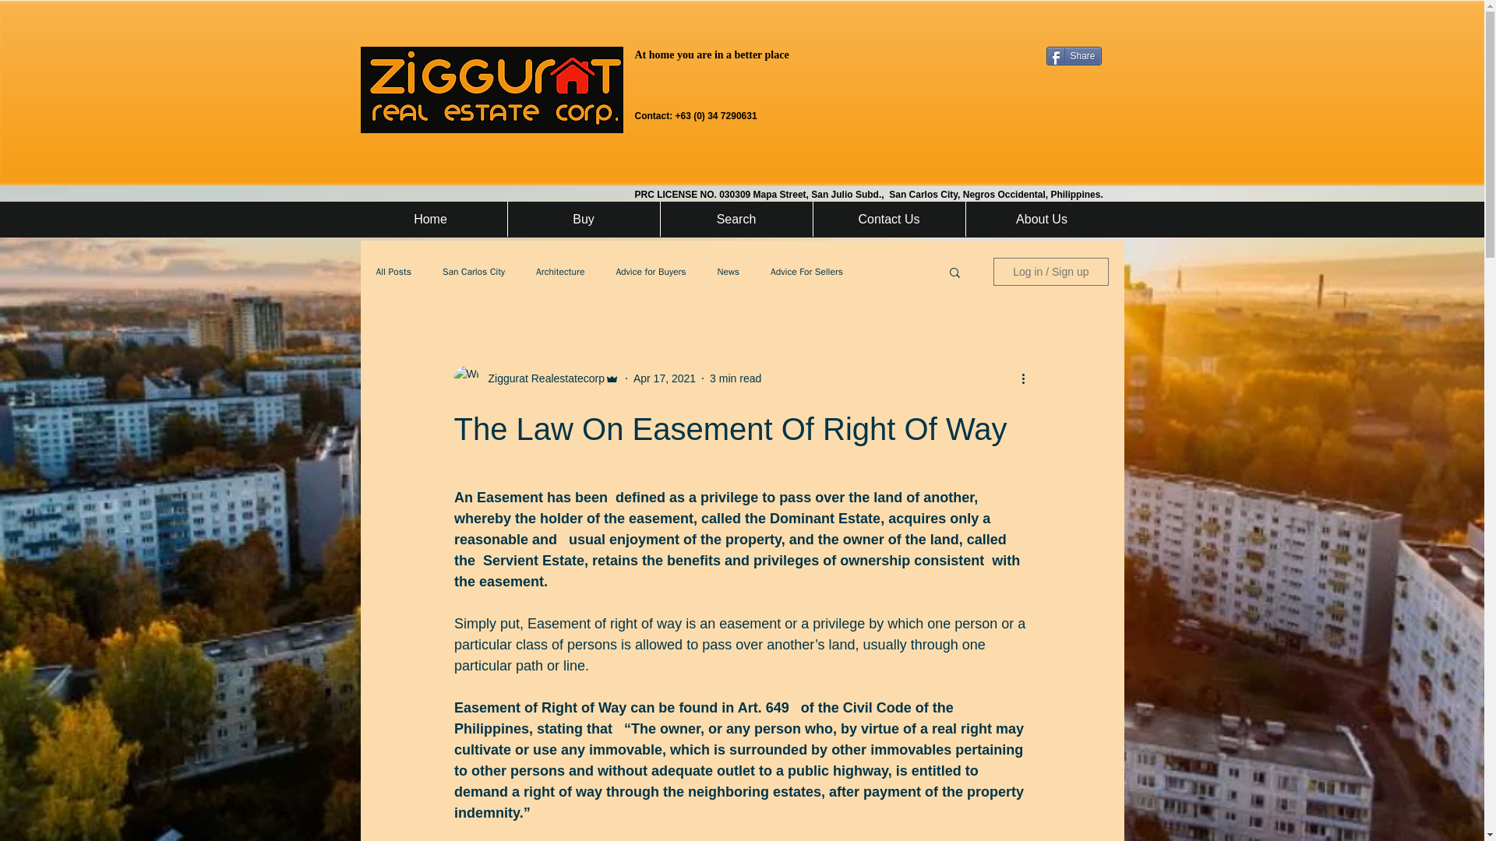 The width and height of the screenshot is (1496, 841). I want to click on Advice For Sellers, so click(806, 271).